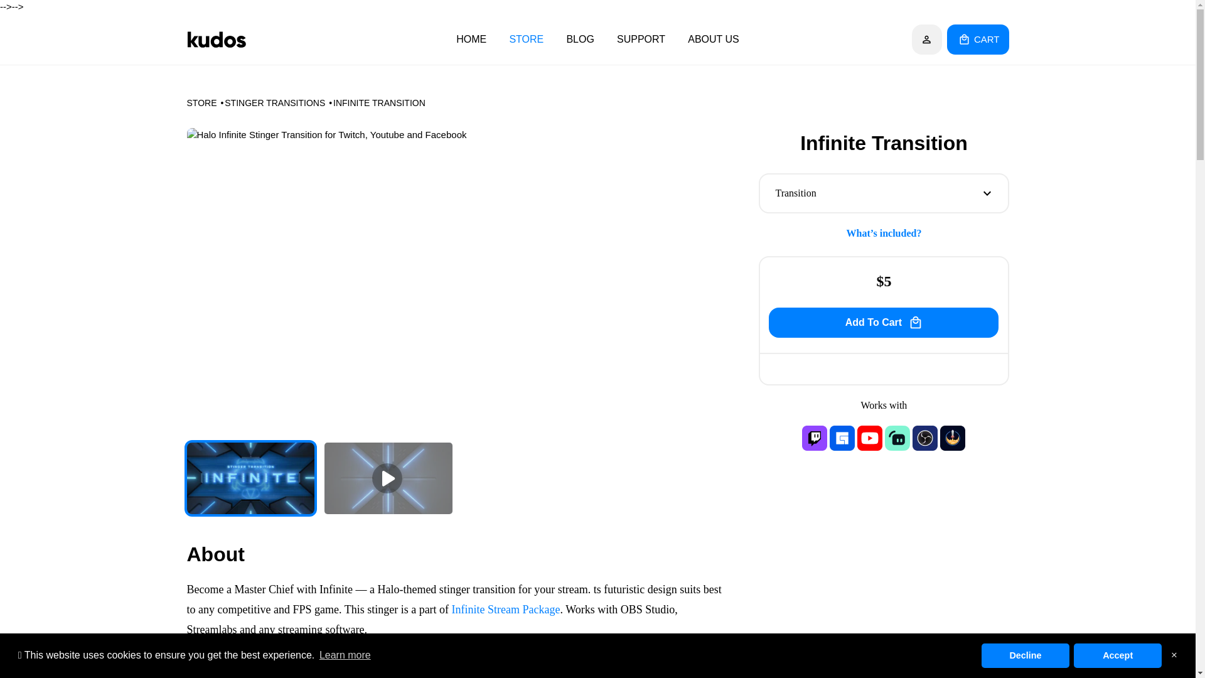 This screenshot has height=678, width=1205. What do you see at coordinates (345, 655) in the screenshot?
I see `Learn more` at bounding box center [345, 655].